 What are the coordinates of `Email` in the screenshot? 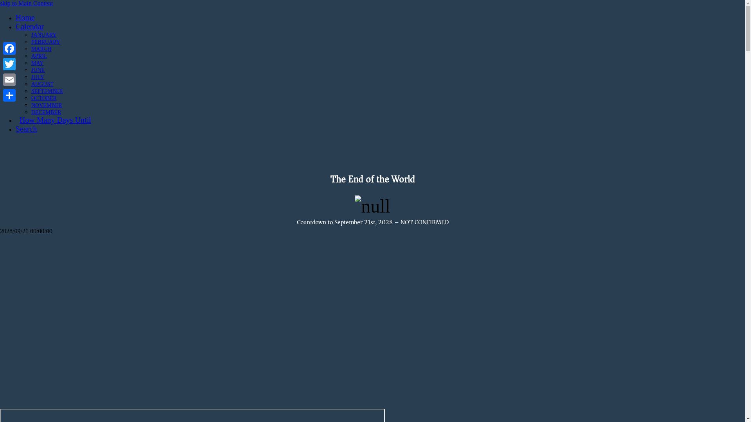 It's located at (9, 80).